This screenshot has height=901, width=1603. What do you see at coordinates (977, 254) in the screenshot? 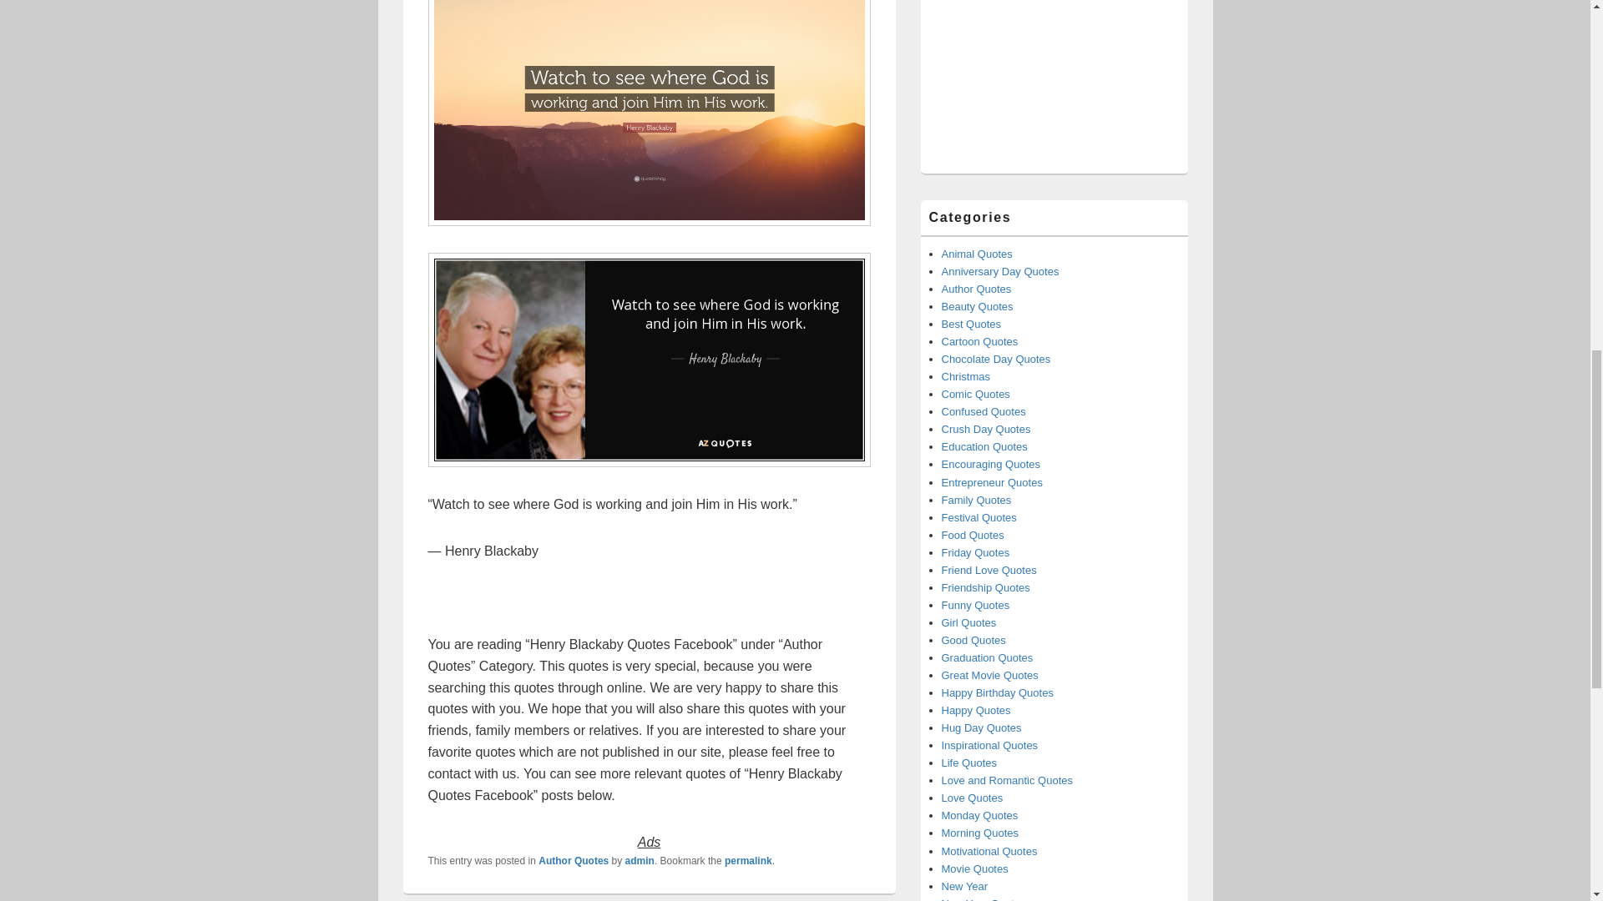
I see `Animal Quotes` at bounding box center [977, 254].